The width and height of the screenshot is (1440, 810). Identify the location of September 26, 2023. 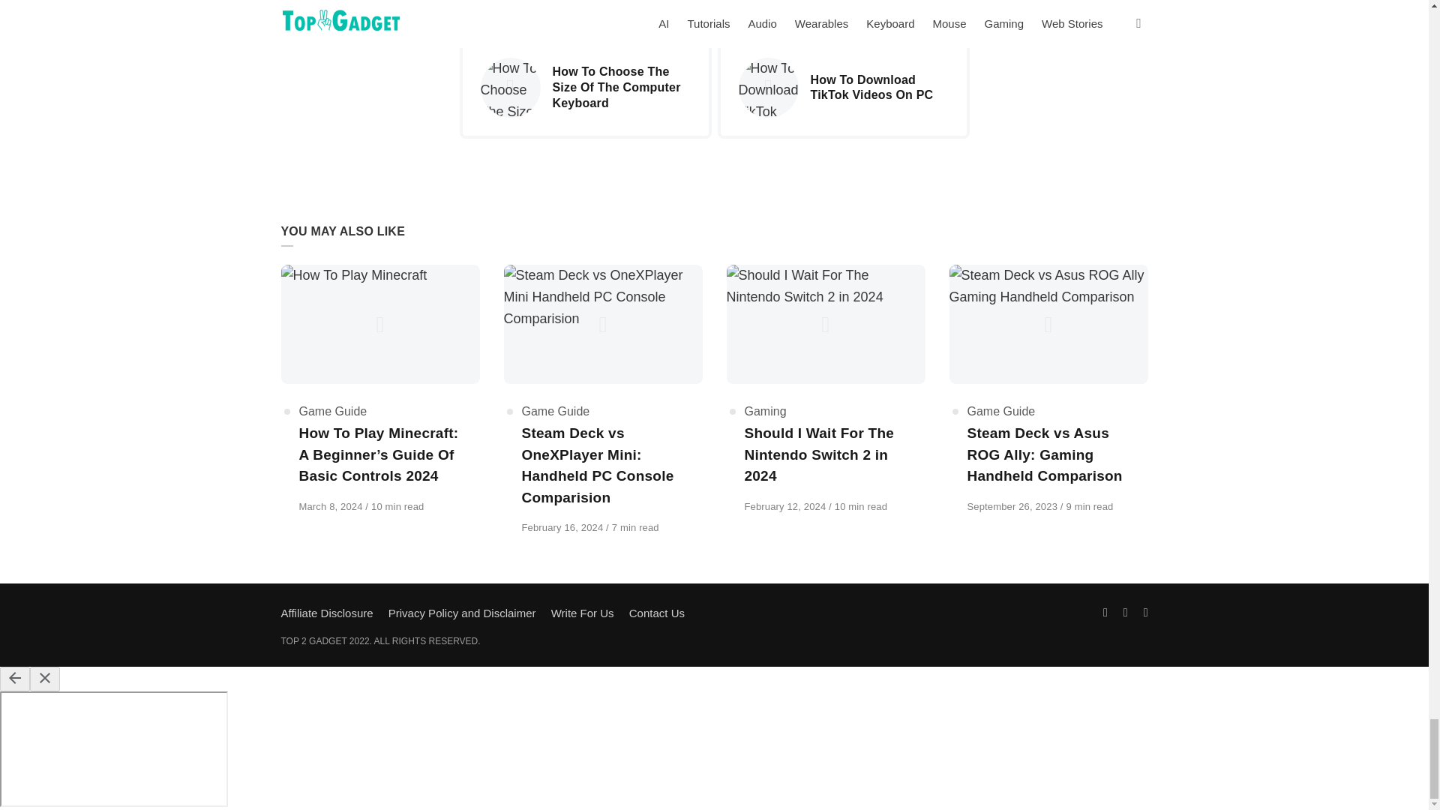
(1014, 506).